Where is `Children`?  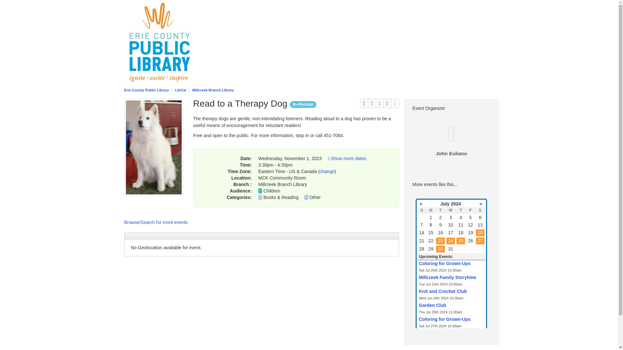 Children is located at coordinates (364, 103).